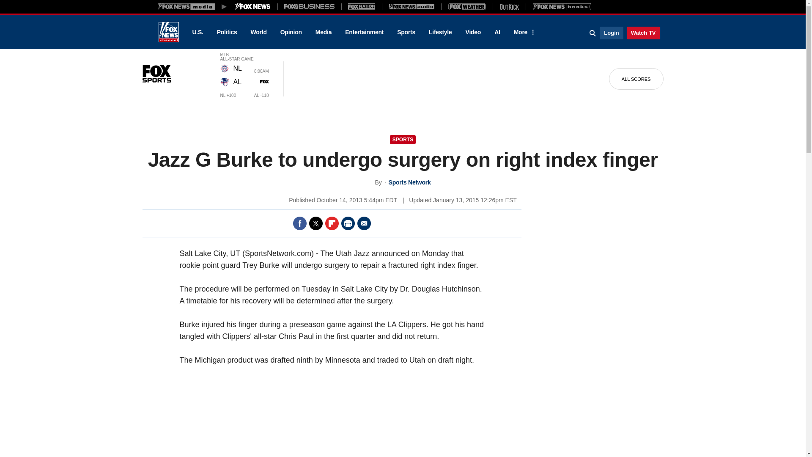 Image resolution: width=812 pixels, height=457 pixels. I want to click on Entertainment, so click(365, 32).